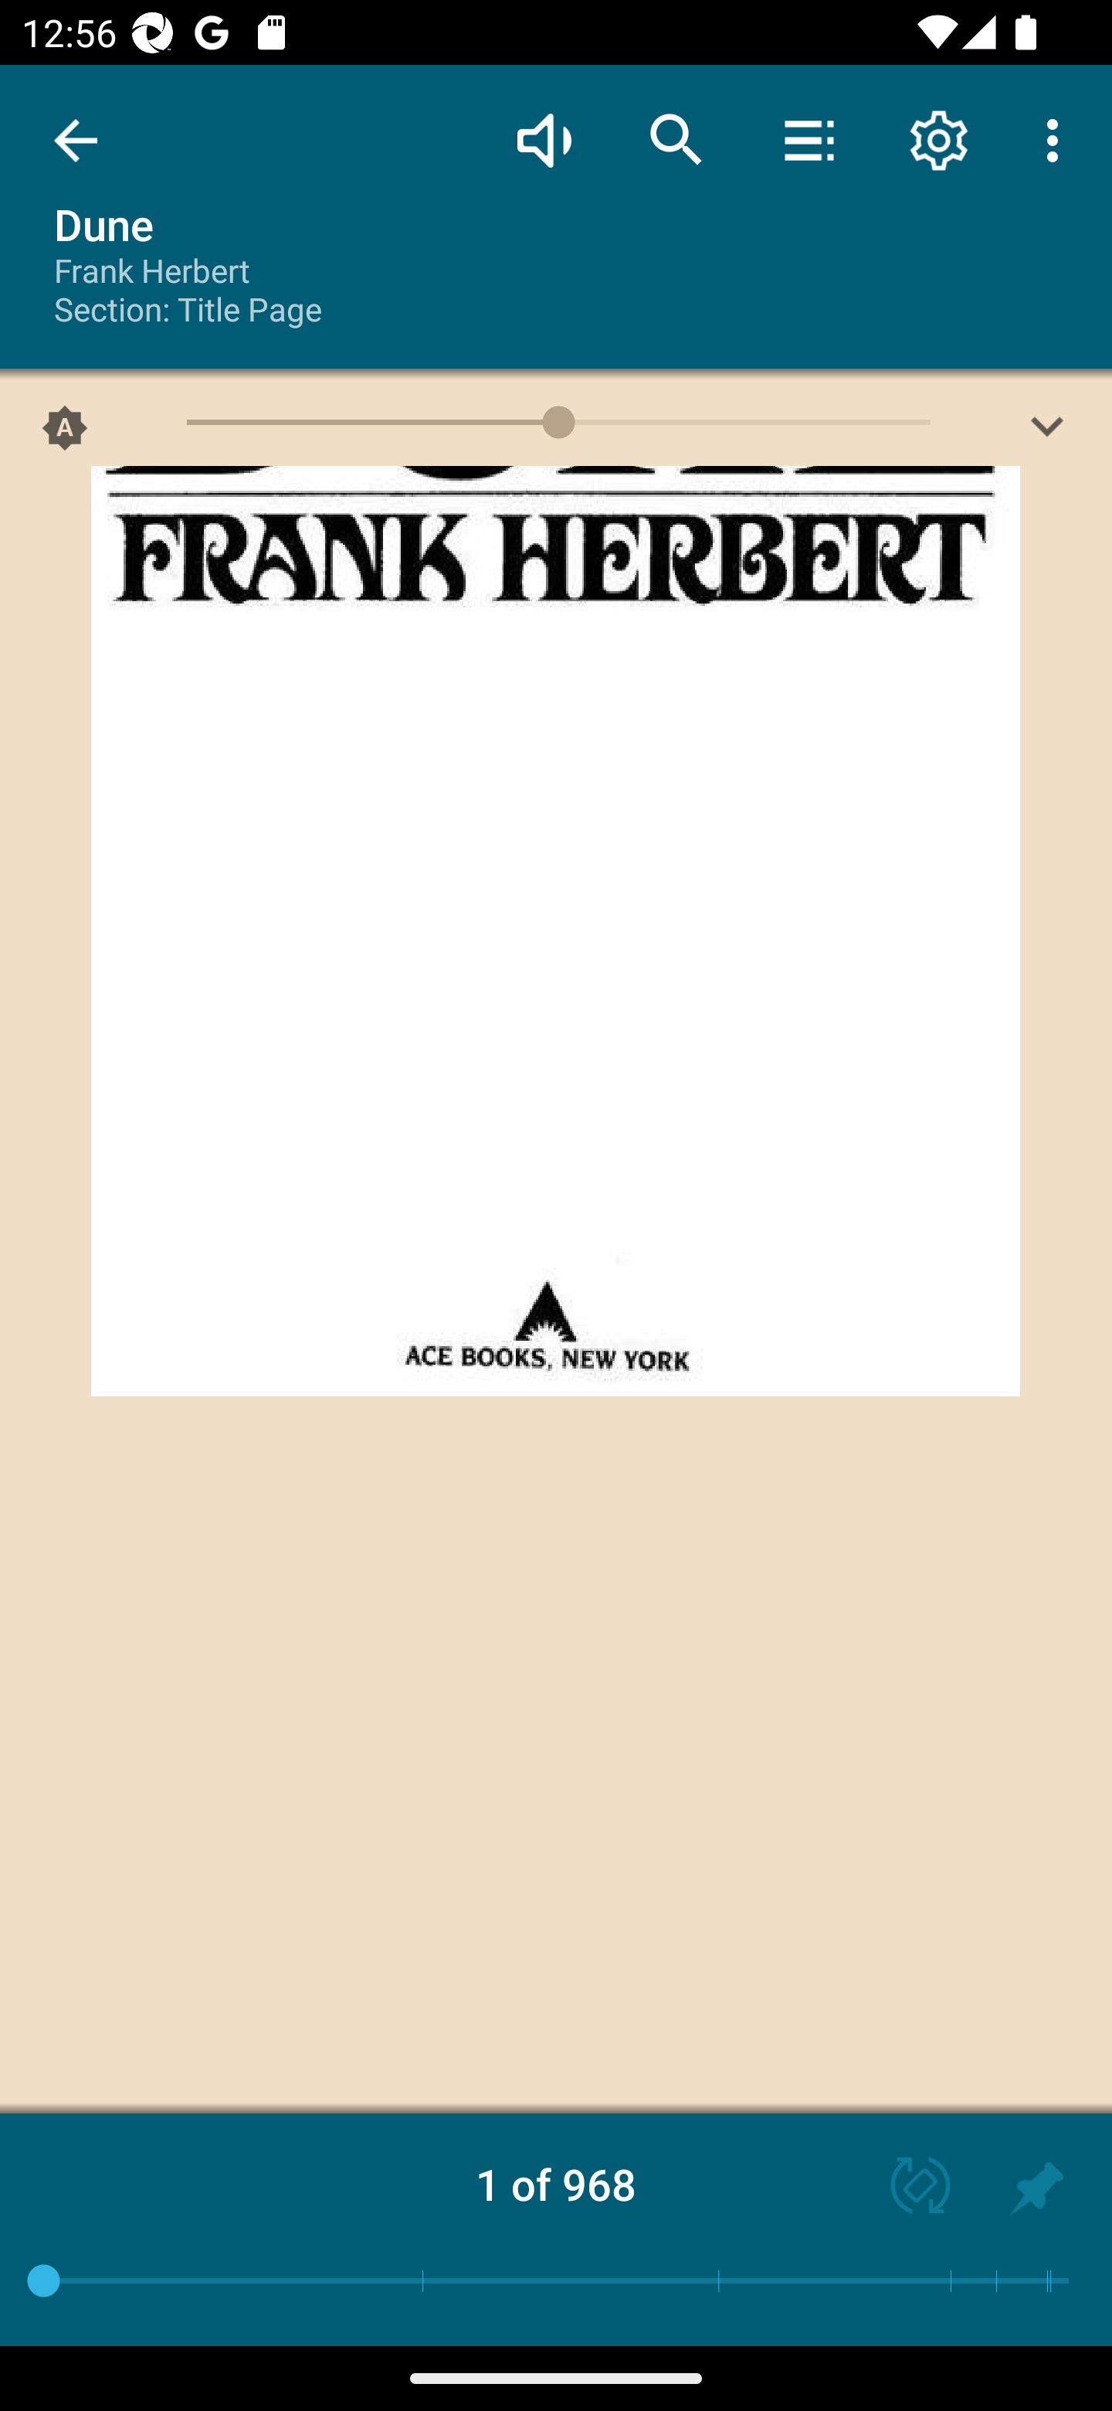  I want to click on Text search, so click(676, 139).